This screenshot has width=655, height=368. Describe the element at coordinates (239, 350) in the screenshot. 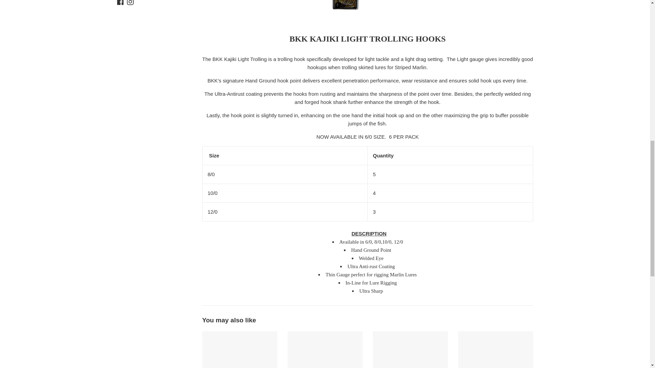

I see `Maxima Chameleon Monofilament Fishing Line One Shot Spool` at that location.